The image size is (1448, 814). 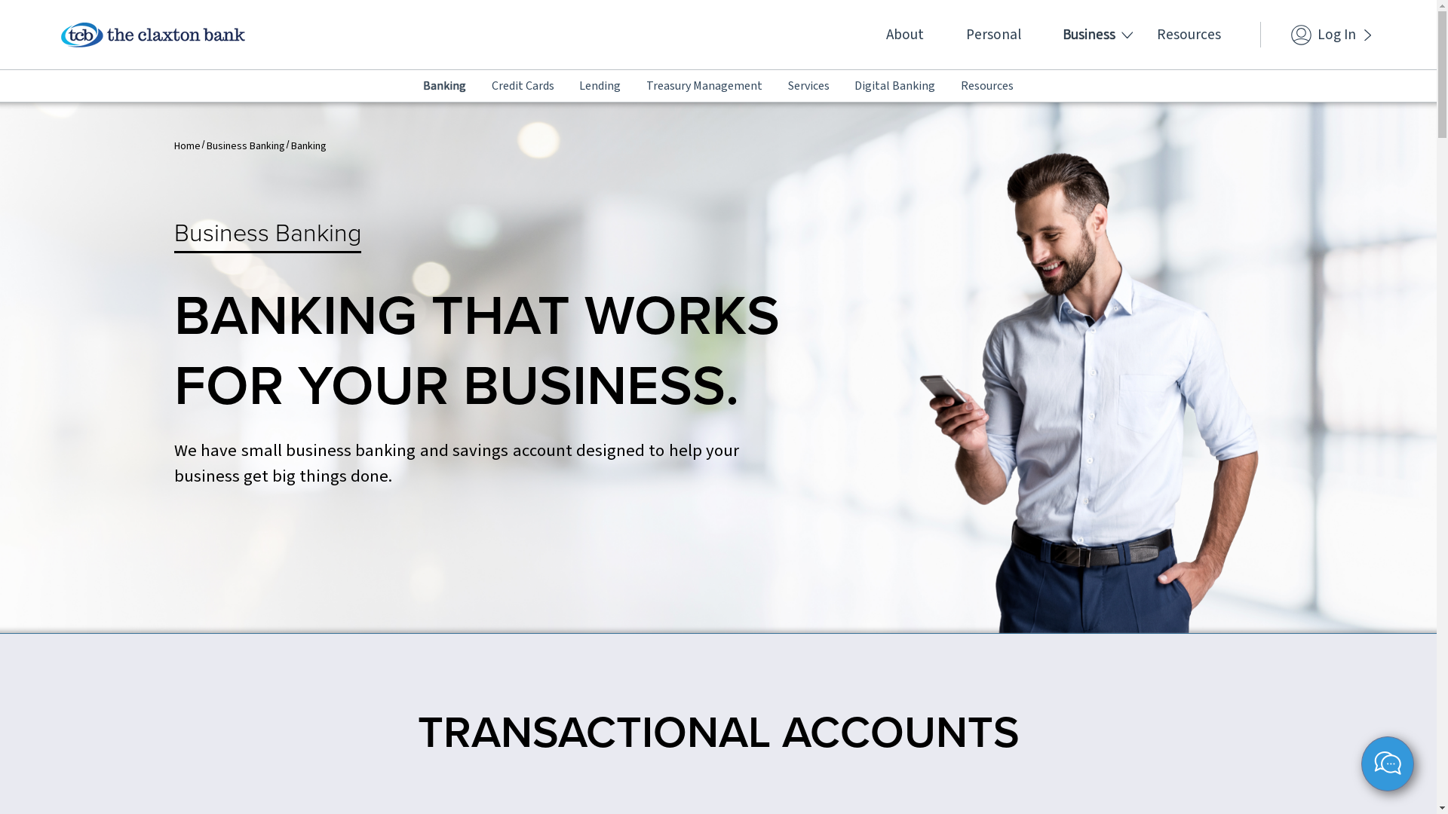 What do you see at coordinates (246, 146) in the screenshot?
I see `Business Banking` at bounding box center [246, 146].